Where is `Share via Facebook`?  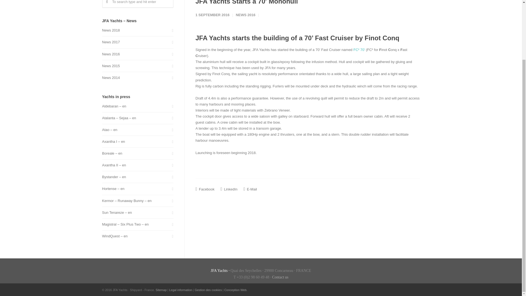
Share via Facebook is located at coordinates (205, 189).